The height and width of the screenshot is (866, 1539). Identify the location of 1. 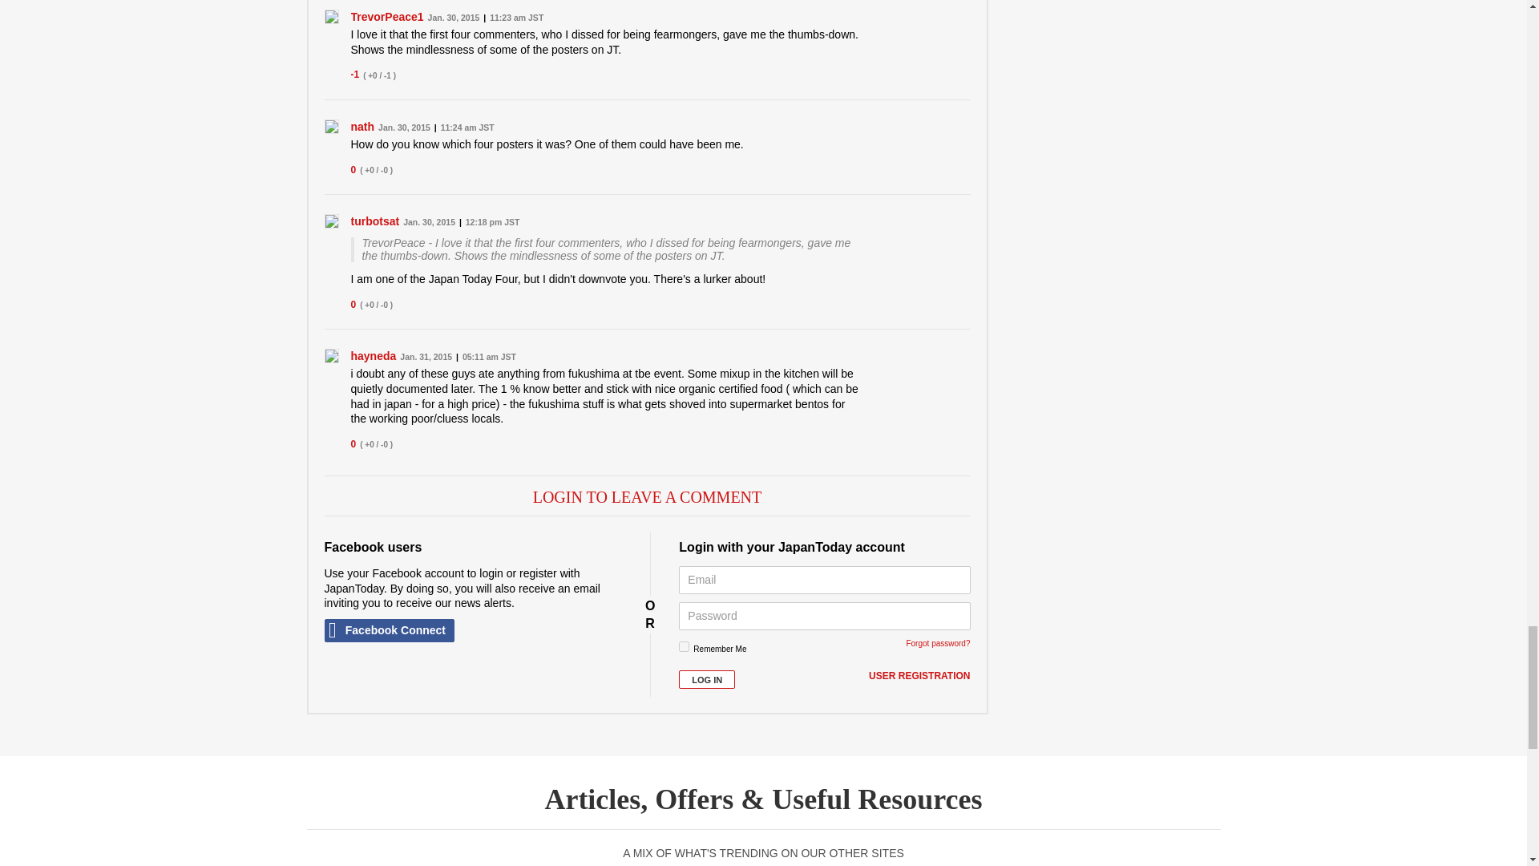
(684, 646).